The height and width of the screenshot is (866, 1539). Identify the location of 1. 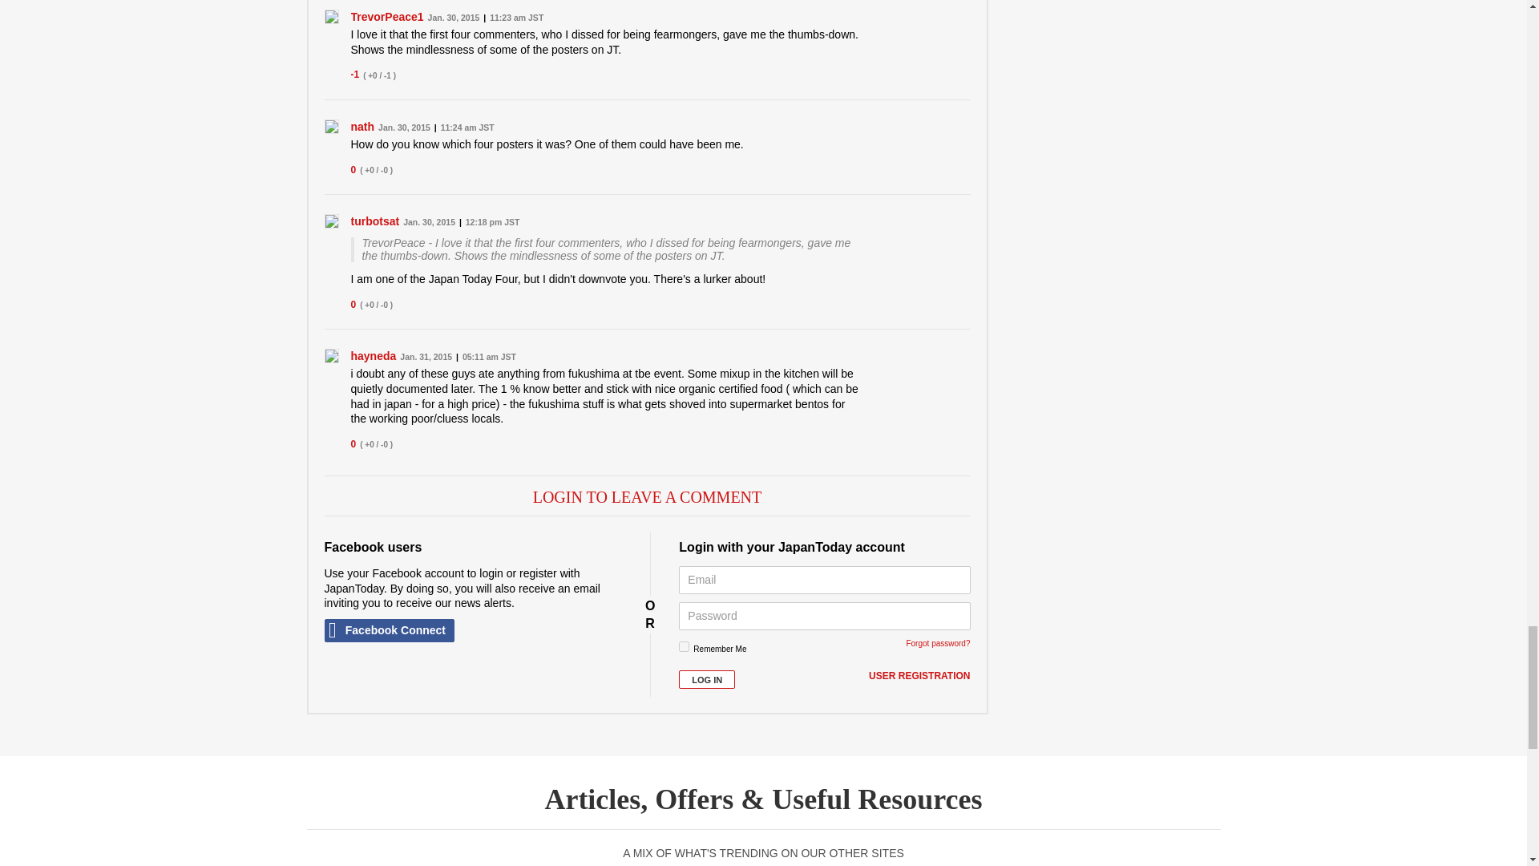
(684, 646).